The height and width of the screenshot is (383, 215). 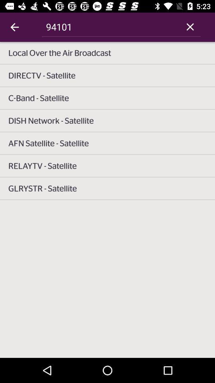 I want to click on launch item above local over the, so click(x=111, y=27).